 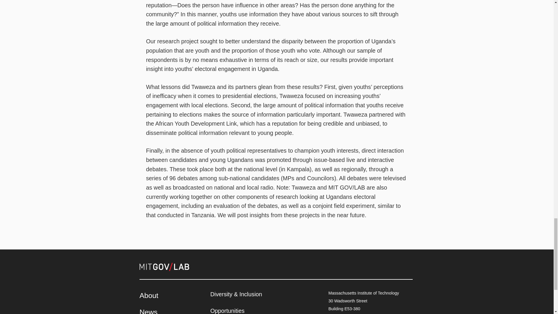 I want to click on About, so click(x=149, y=295).